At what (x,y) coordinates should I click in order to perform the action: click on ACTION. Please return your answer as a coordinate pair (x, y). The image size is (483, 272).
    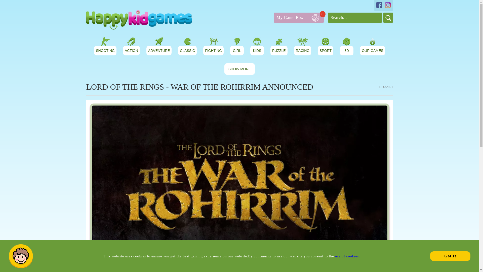
    Looking at the image, I should click on (38, 171).